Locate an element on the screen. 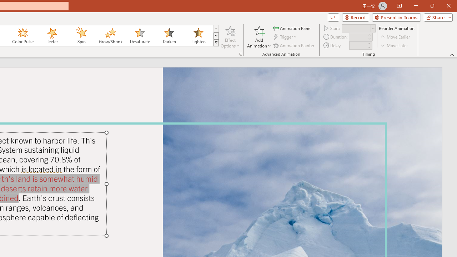 The image size is (457, 257). Grow/Shrink is located at coordinates (110, 36).